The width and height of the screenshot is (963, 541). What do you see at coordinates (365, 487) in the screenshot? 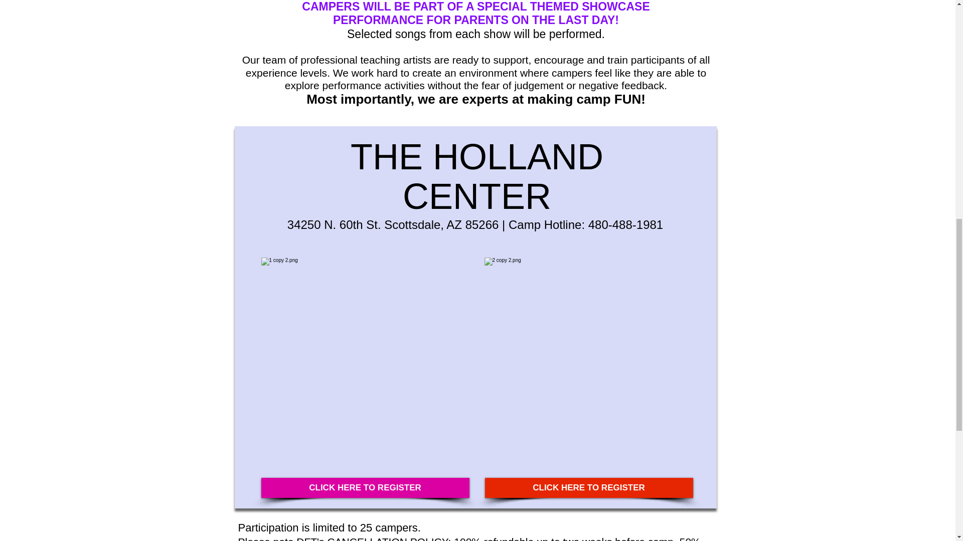
I see `CLICK HERE TO REGISTER` at bounding box center [365, 487].